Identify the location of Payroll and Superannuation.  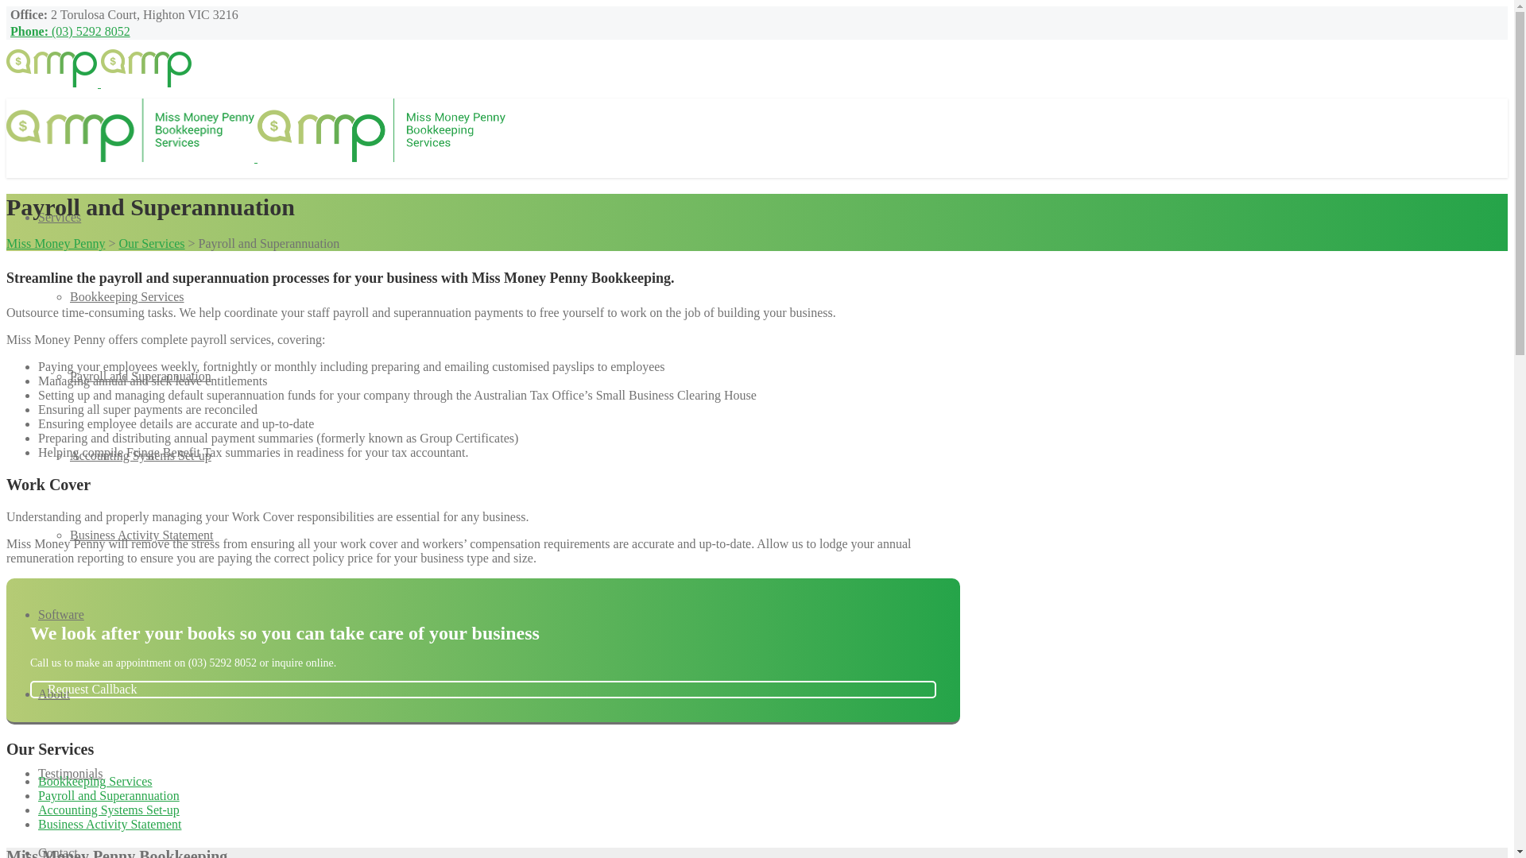
(141, 377).